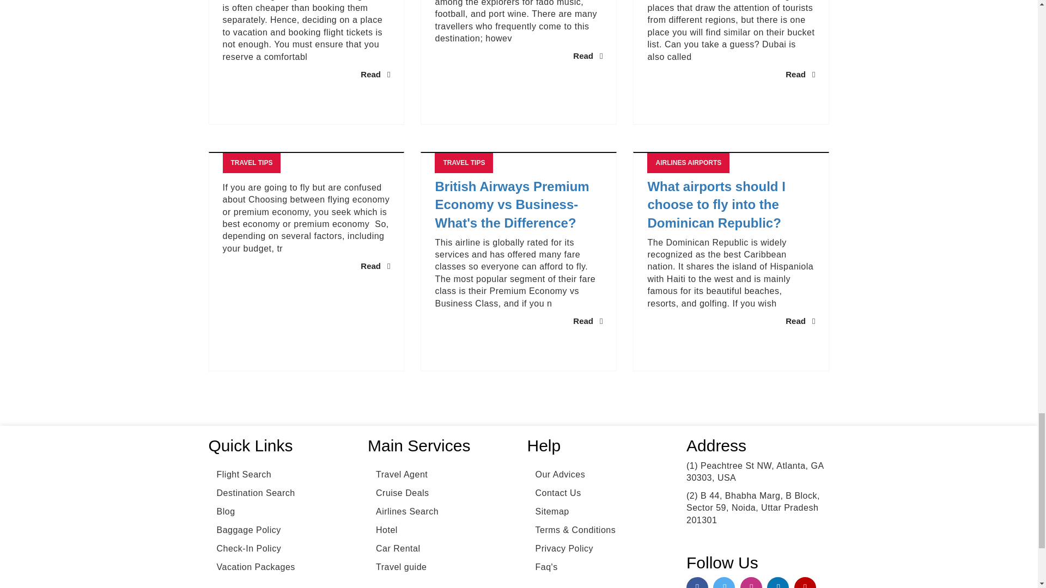 Image resolution: width=1046 pixels, height=588 pixels. What do you see at coordinates (800, 74) in the screenshot?
I see `Read` at bounding box center [800, 74].